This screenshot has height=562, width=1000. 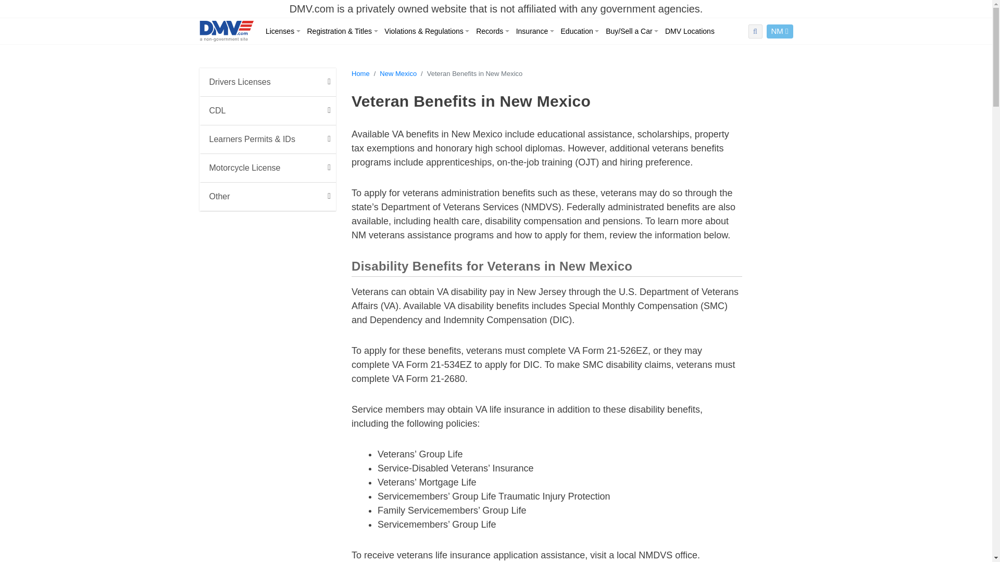 What do you see at coordinates (725, 52) in the screenshot?
I see `Search` at bounding box center [725, 52].